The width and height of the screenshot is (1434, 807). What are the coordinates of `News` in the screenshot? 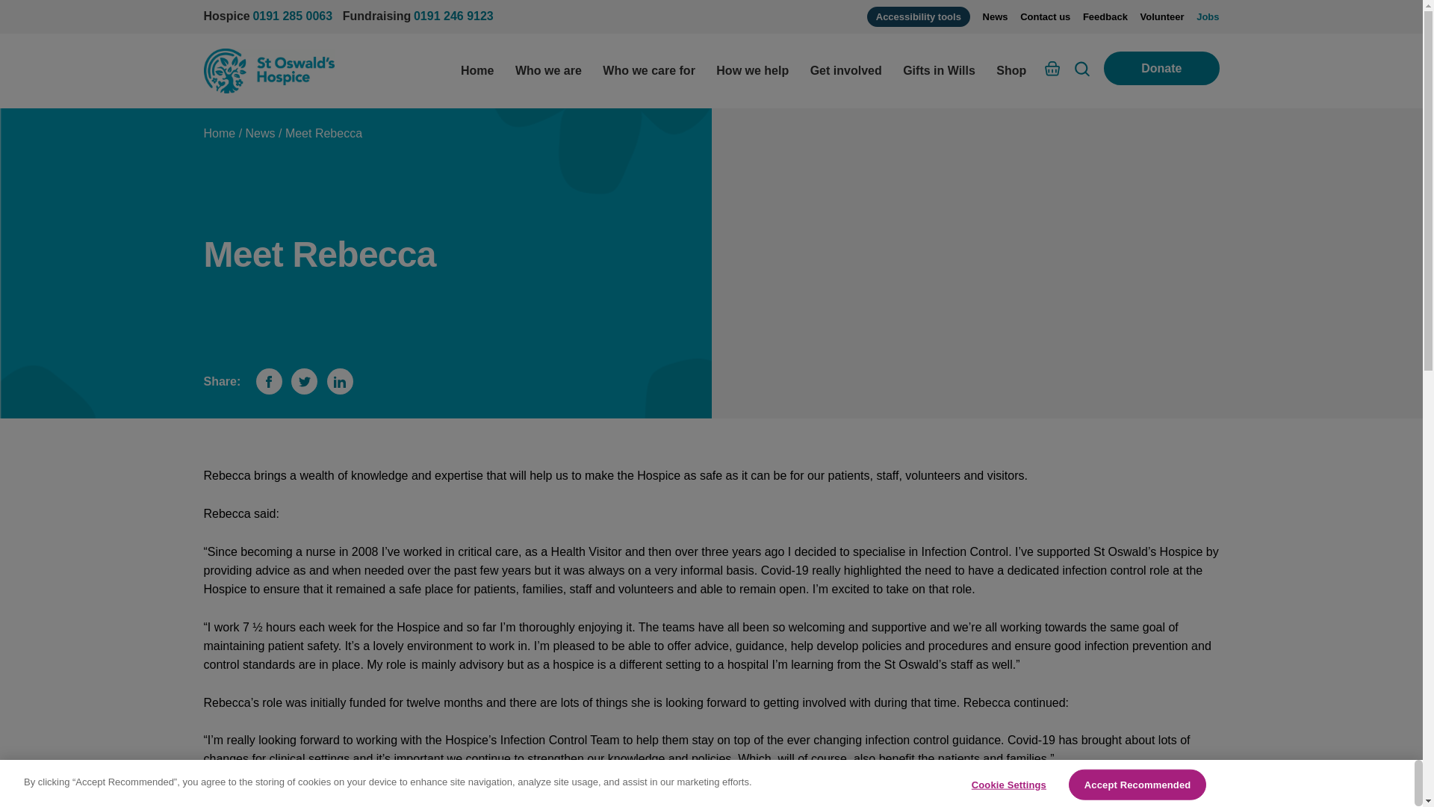 It's located at (995, 16).